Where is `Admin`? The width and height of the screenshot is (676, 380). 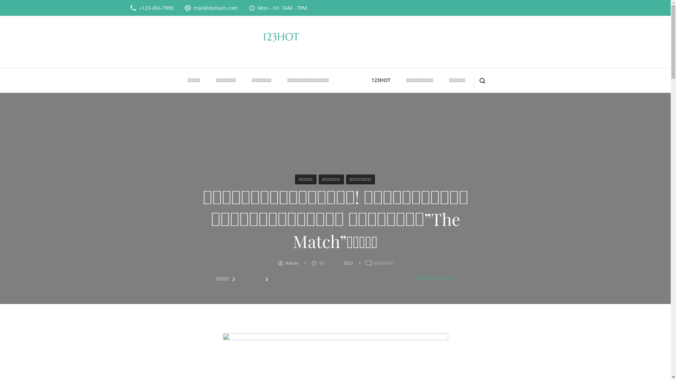
Admin is located at coordinates (292, 263).